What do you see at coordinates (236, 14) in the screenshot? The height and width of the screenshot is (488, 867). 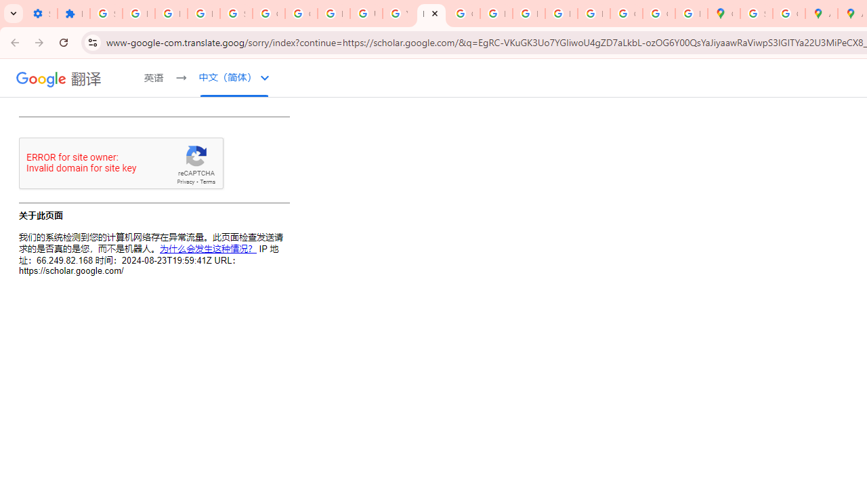 I see `Sign in - Google Accounts` at bounding box center [236, 14].